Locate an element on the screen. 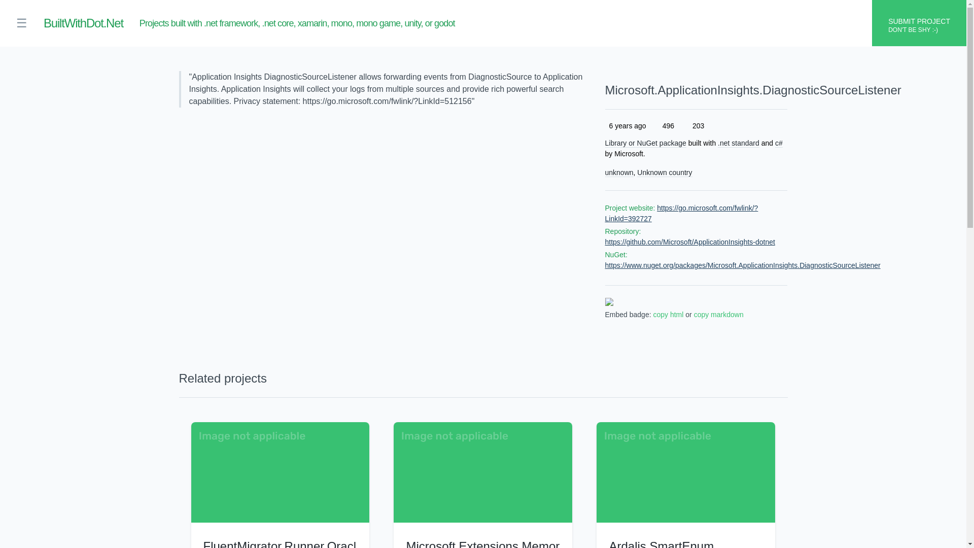  copy markdown is located at coordinates (718, 315).